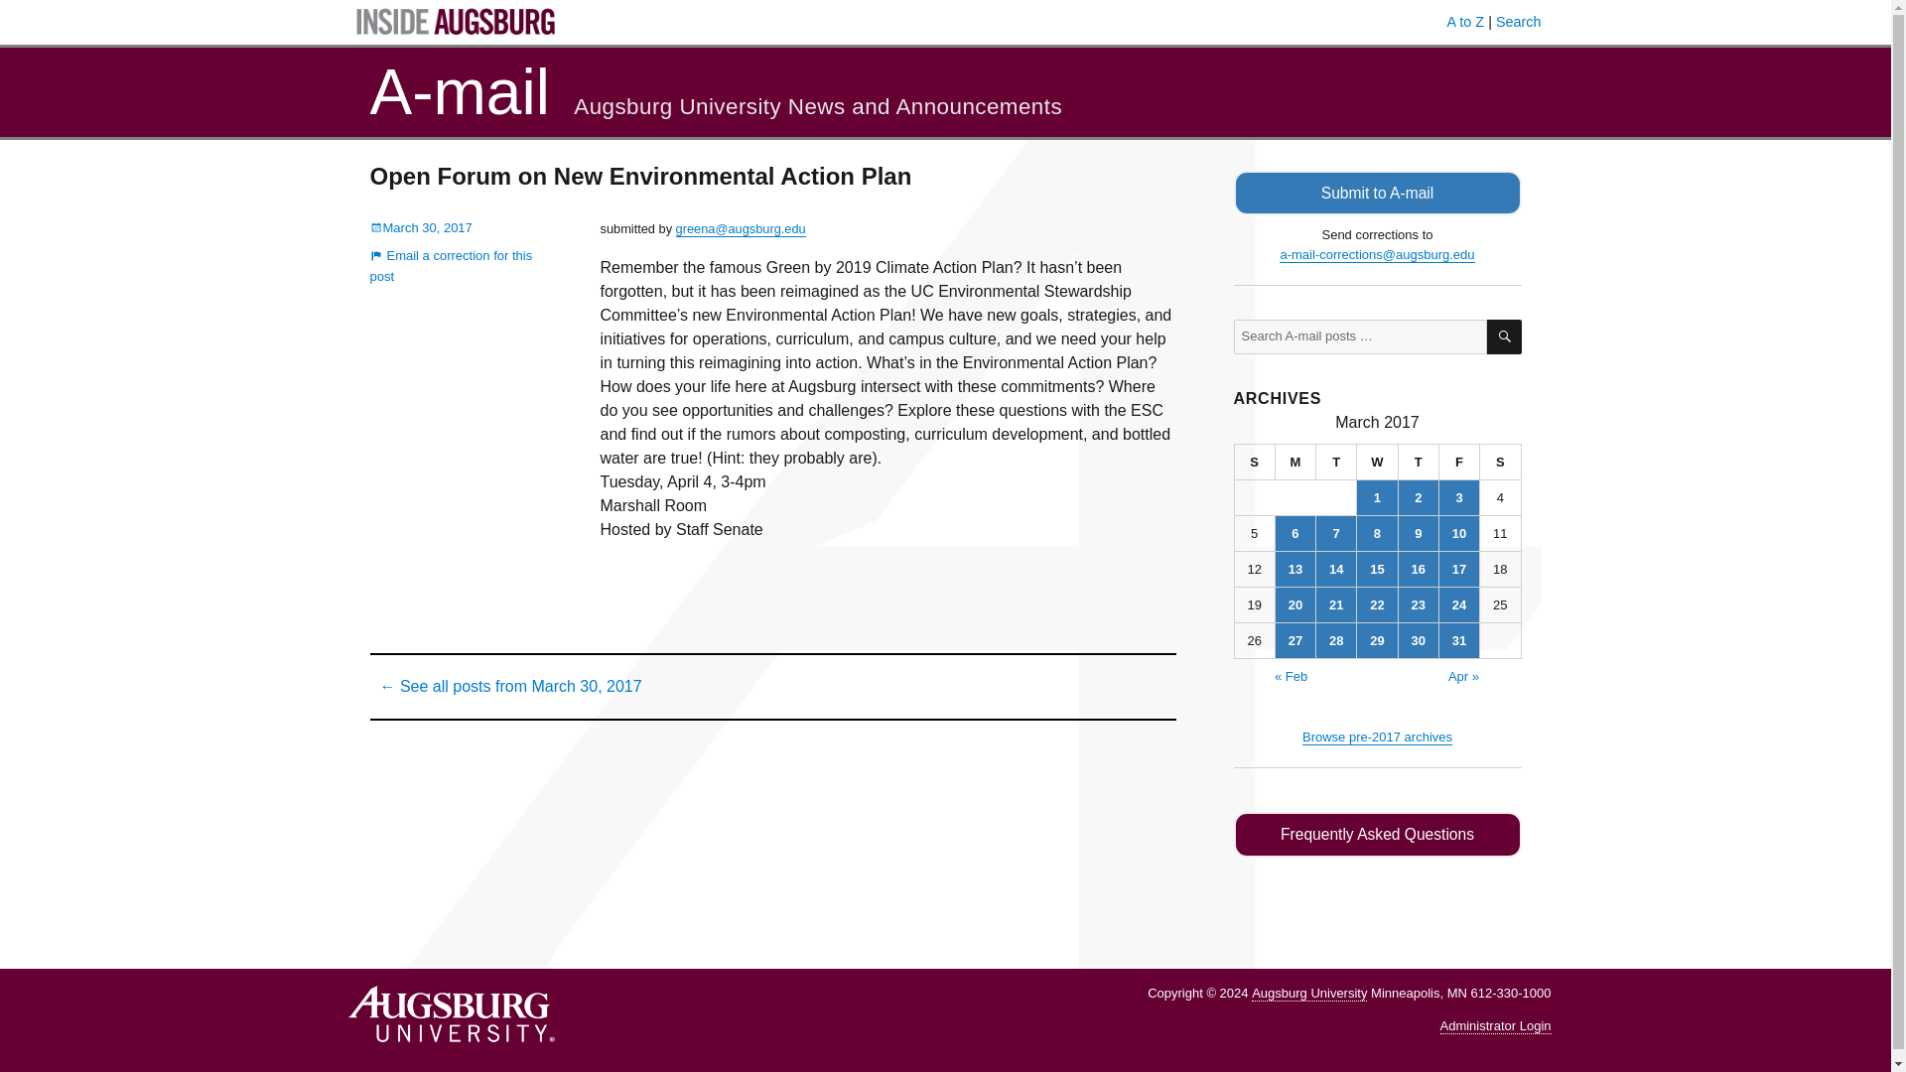  I want to click on 2, so click(1419, 497).